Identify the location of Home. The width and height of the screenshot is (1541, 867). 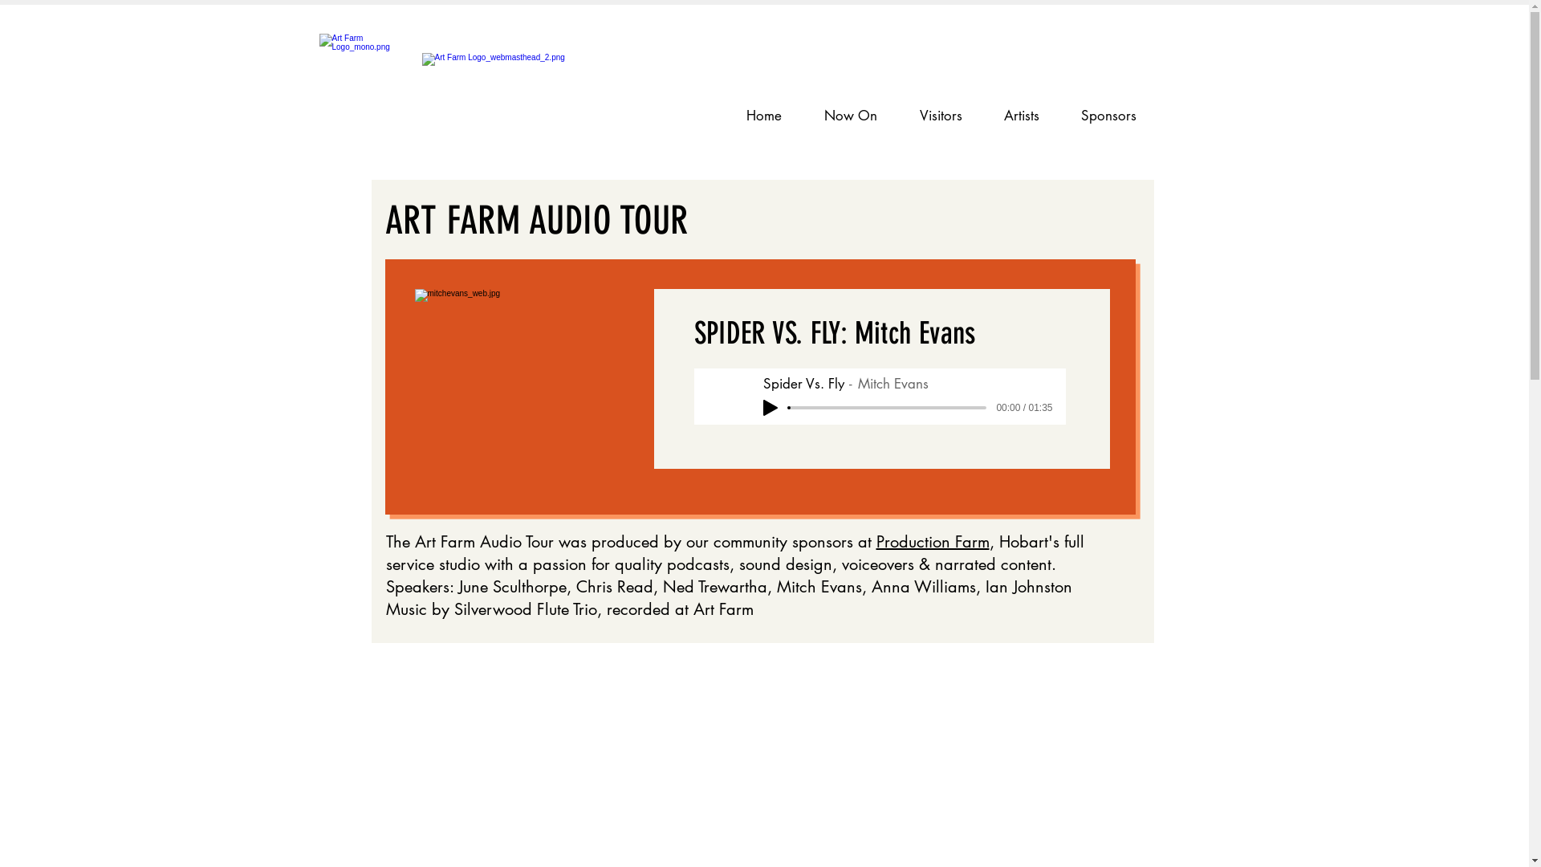
(764, 116).